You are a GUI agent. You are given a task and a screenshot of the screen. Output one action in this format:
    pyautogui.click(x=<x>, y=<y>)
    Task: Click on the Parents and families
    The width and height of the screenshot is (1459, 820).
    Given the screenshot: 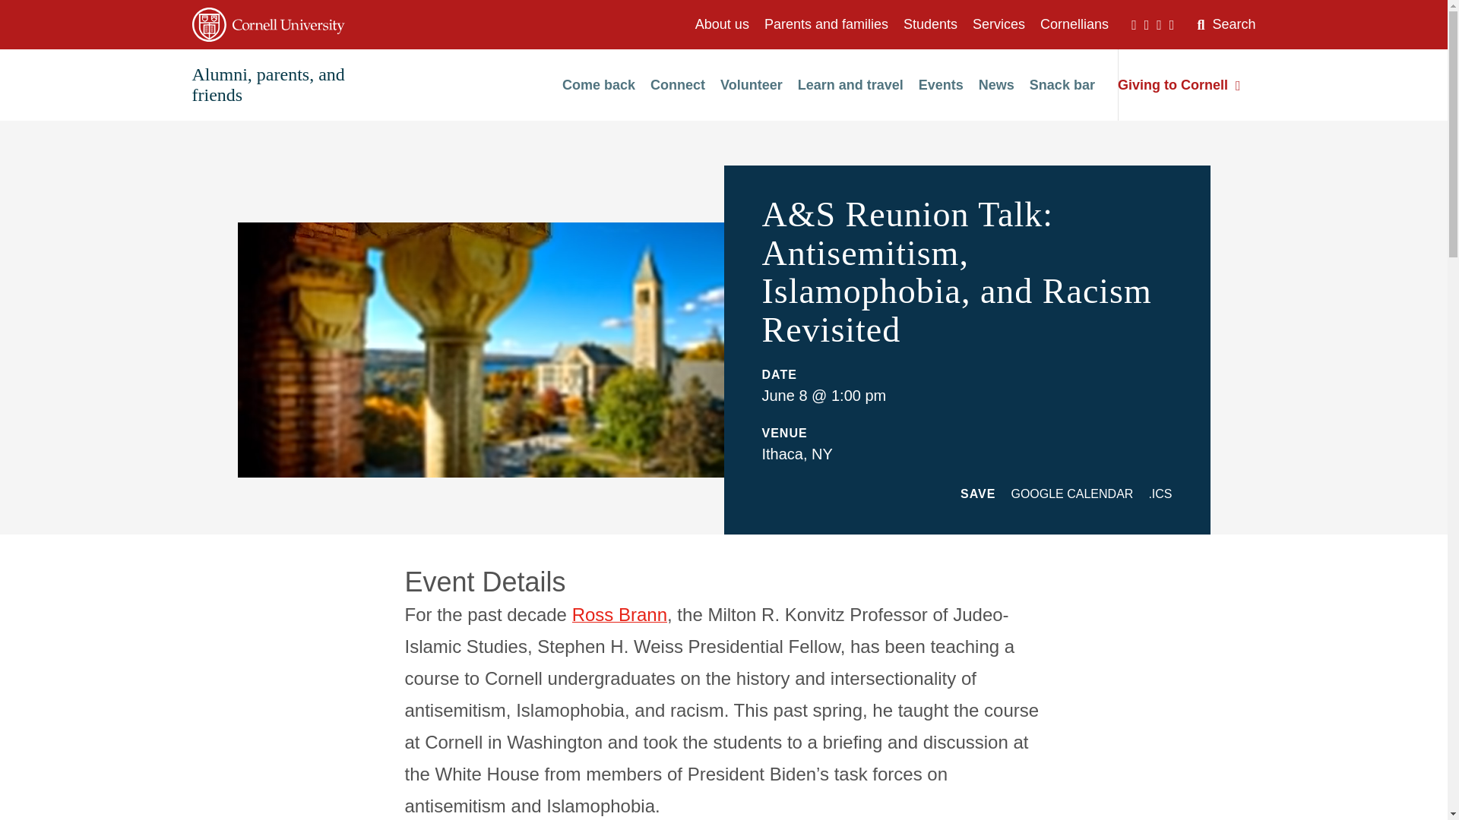 What is the action you would take?
    pyautogui.click(x=827, y=24)
    